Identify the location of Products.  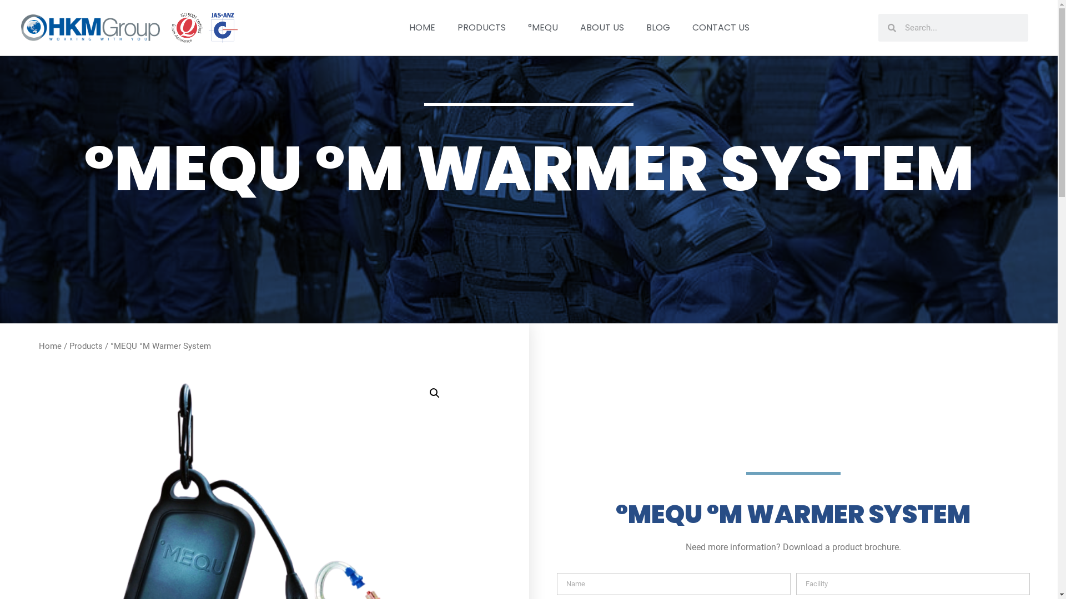
(86, 346).